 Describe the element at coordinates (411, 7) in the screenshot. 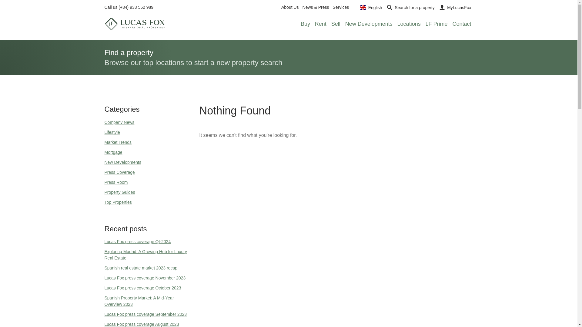

I see `Search for a property` at that location.